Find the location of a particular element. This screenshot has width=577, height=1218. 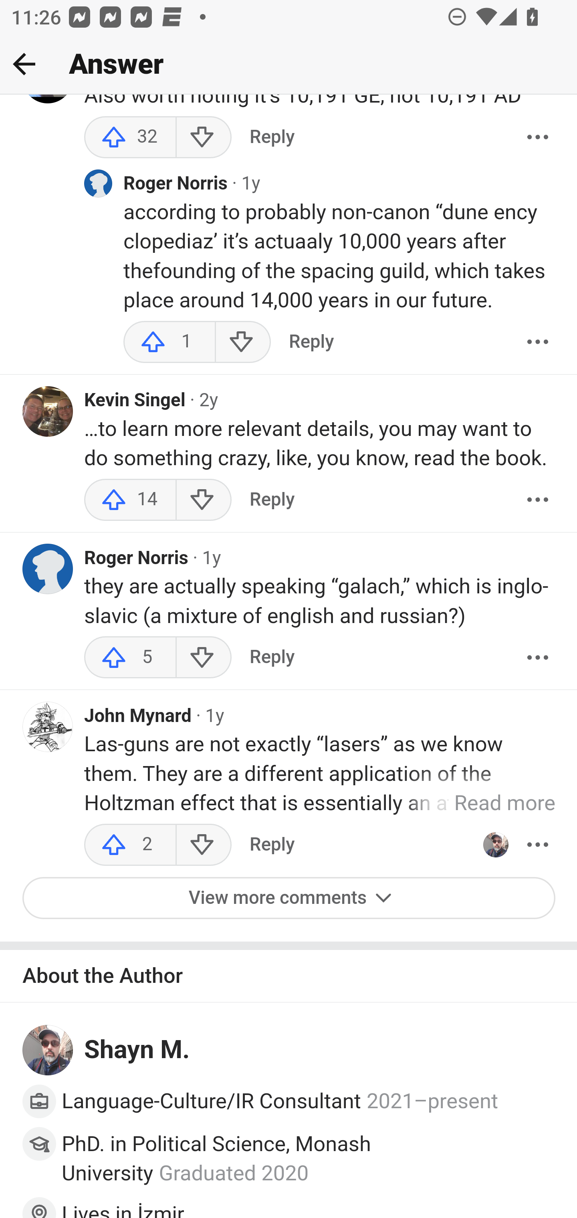

Profile photo for Roger Norris is located at coordinates (48, 571).